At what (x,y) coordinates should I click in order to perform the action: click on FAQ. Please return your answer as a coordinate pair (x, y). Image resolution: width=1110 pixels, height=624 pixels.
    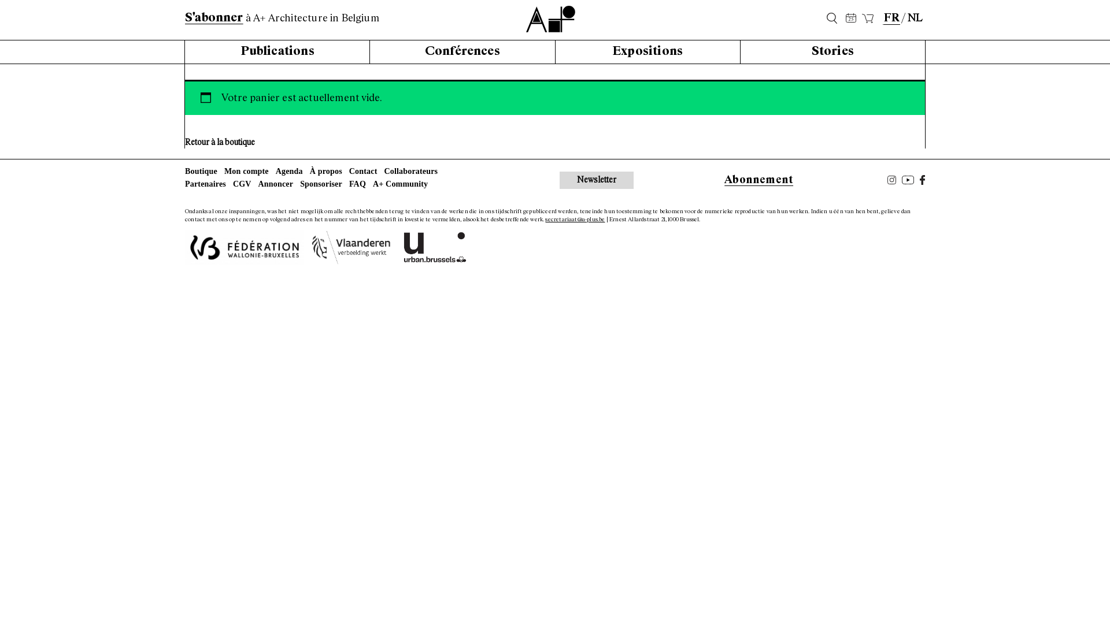
    Looking at the image, I should click on (357, 184).